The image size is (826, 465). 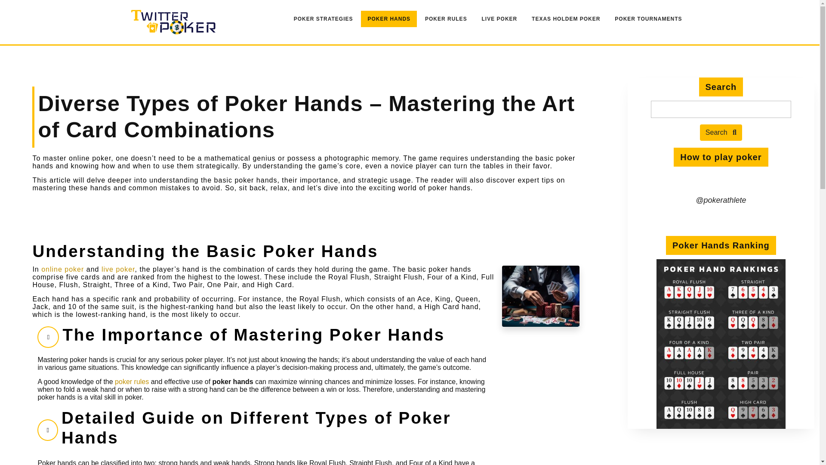 What do you see at coordinates (648, 19) in the screenshot?
I see `POKER TOURNAMENTS` at bounding box center [648, 19].